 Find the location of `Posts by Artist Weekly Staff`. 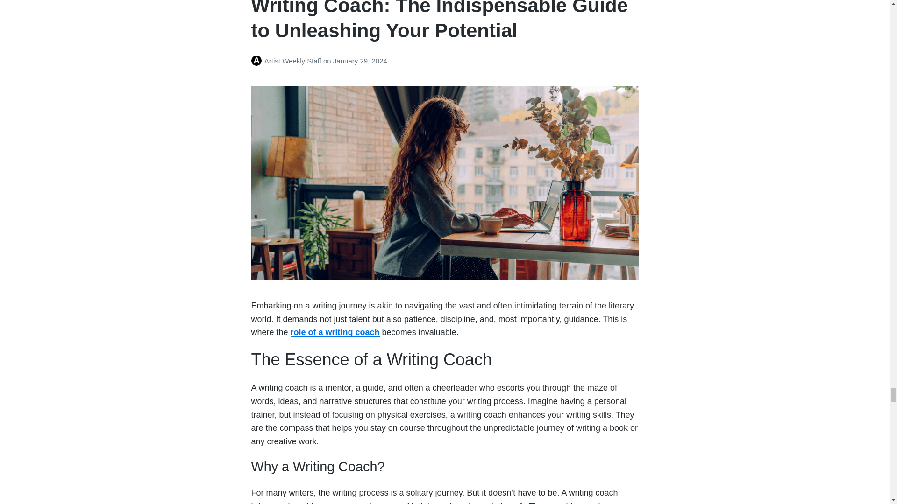

Posts by Artist Weekly Staff is located at coordinates (258, 61).